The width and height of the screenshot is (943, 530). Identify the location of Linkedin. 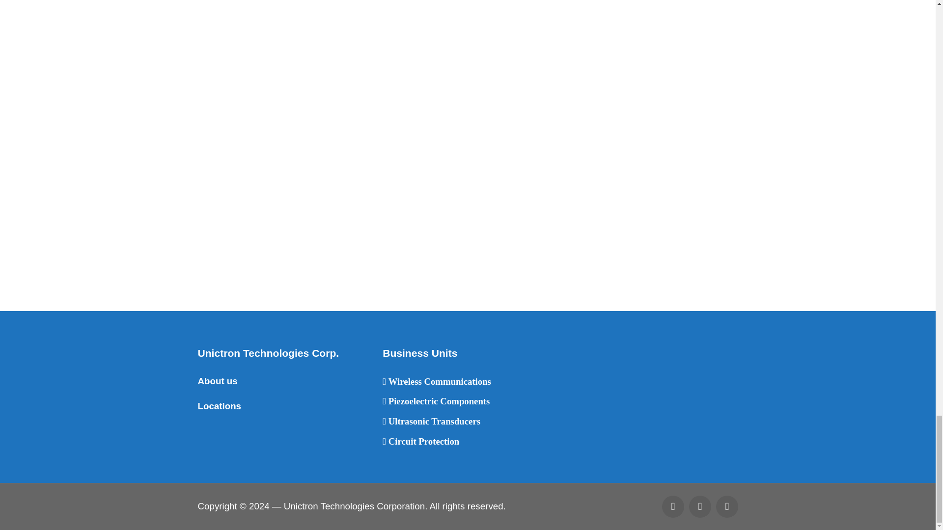
(673, 506).